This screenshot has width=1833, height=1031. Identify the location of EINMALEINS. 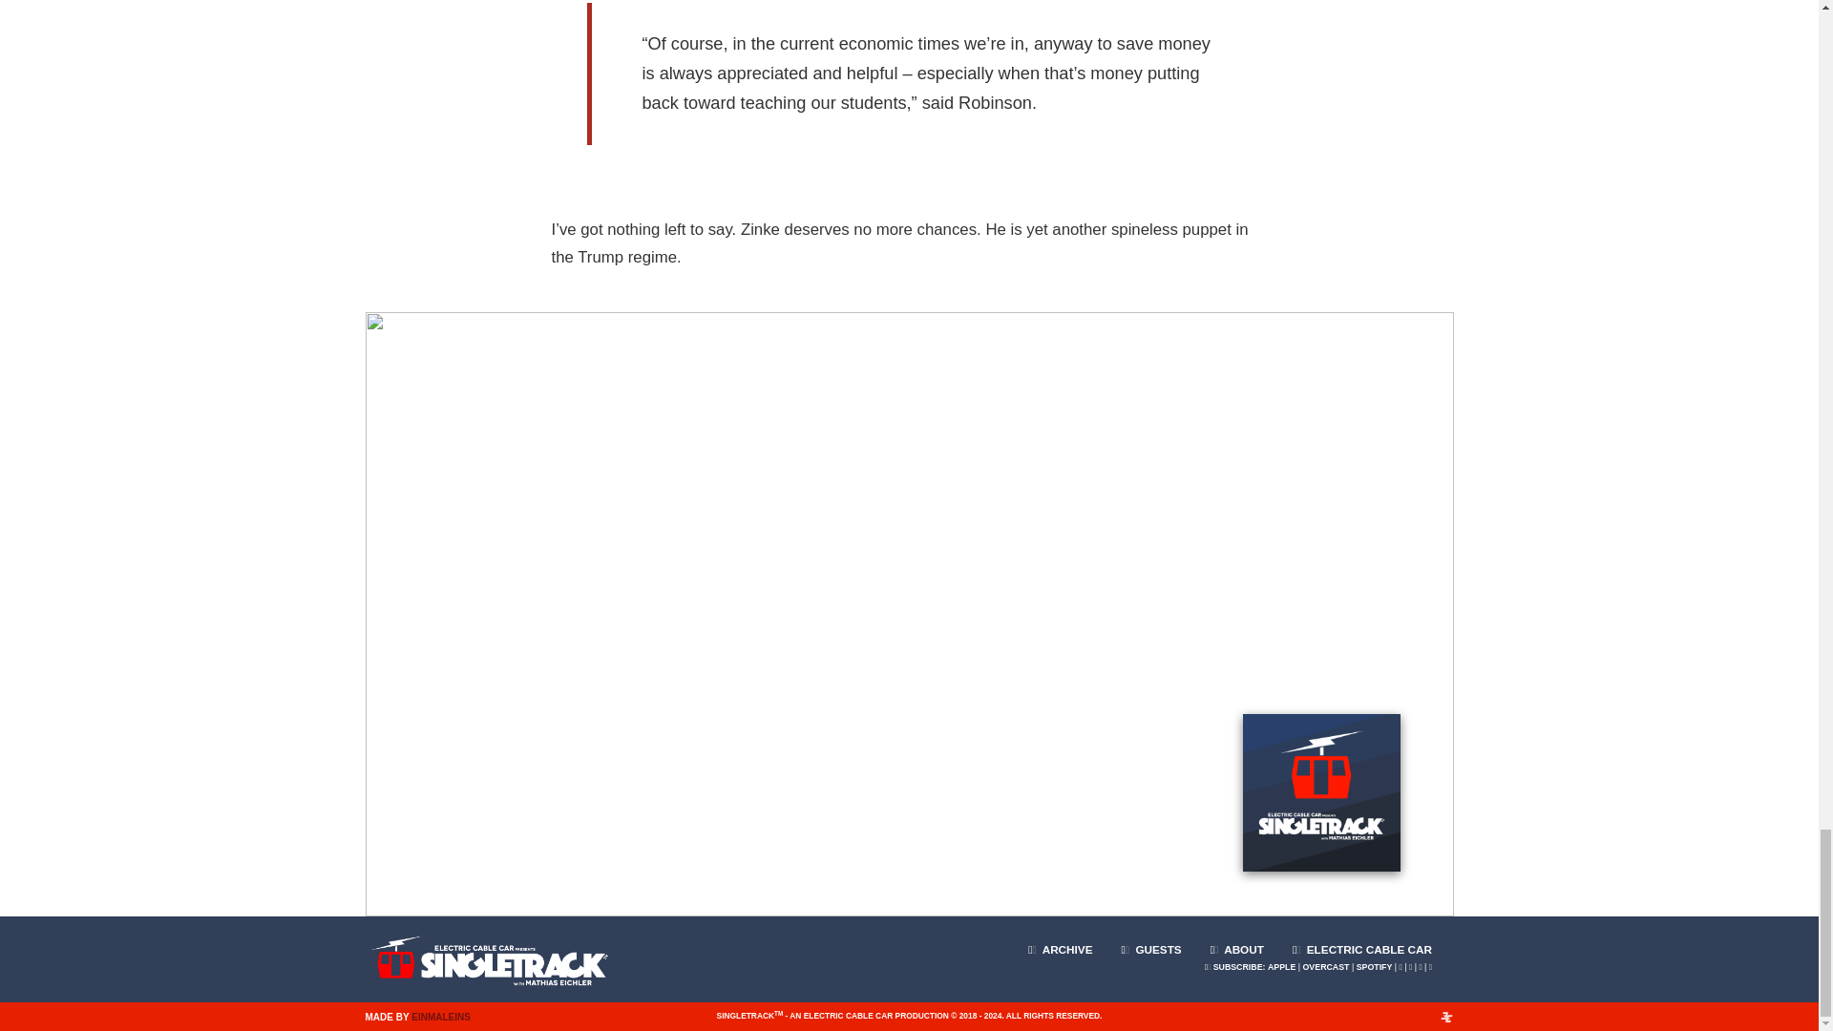
(441, 1017).